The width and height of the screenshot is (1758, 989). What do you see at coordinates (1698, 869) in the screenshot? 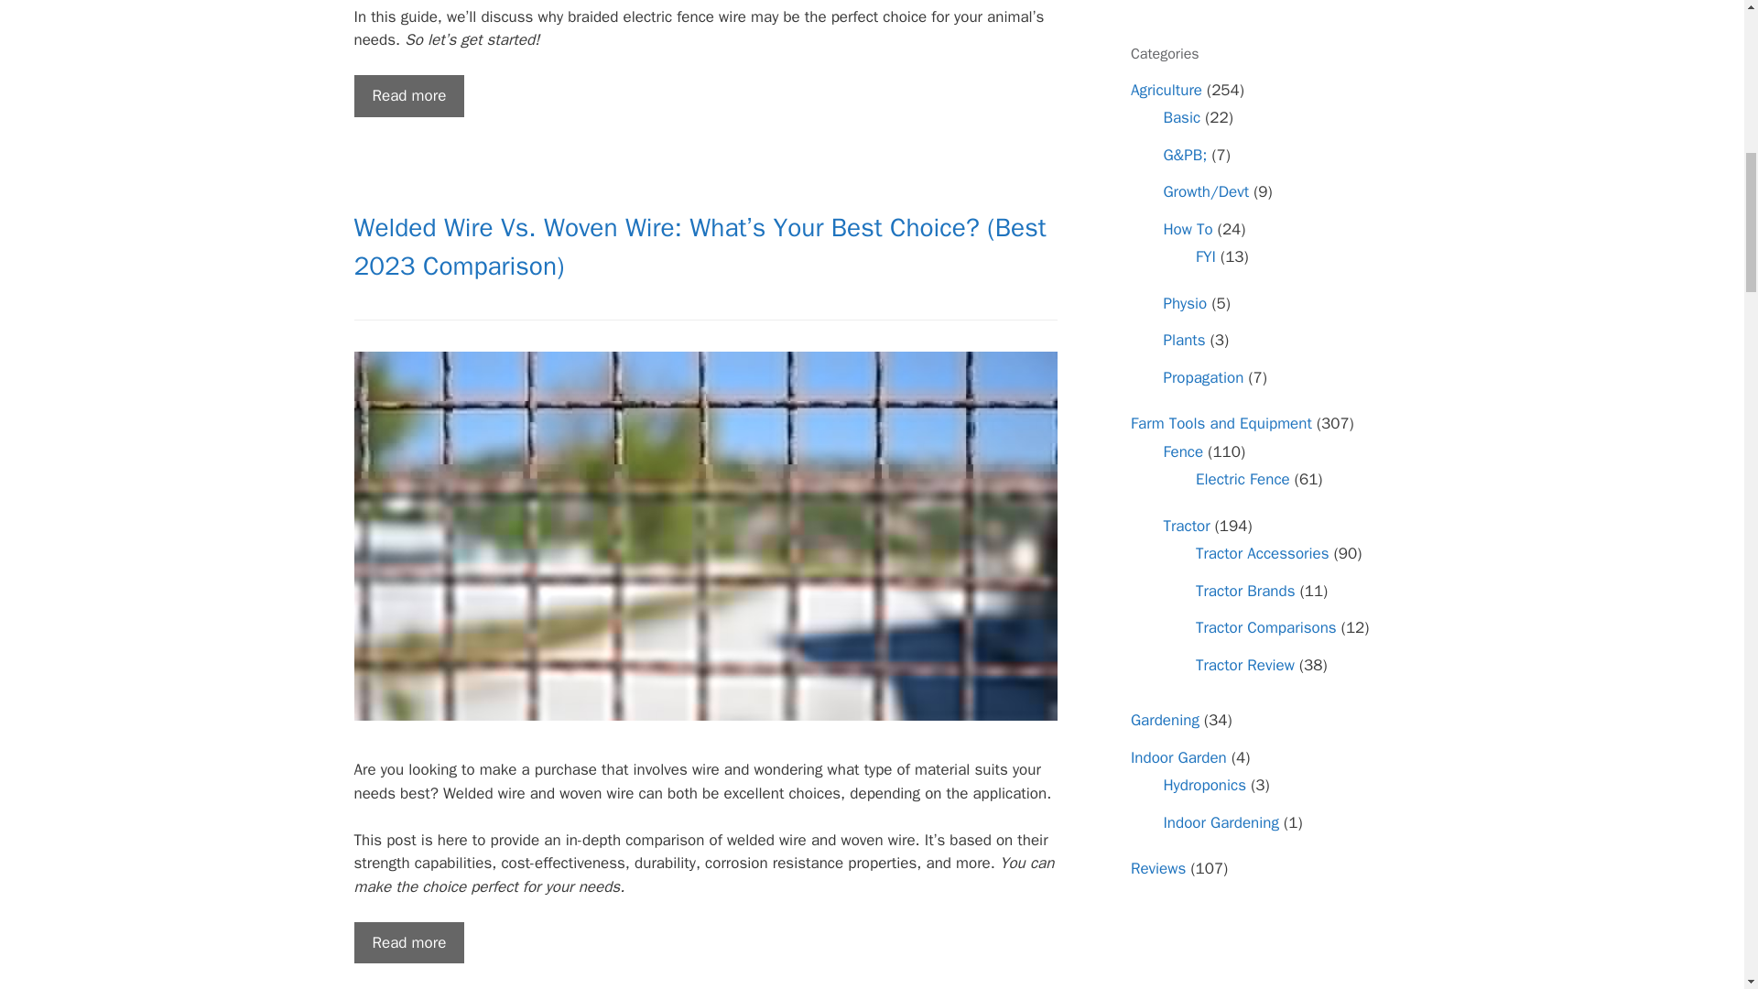
I see `Scroll back to top` at bounding box center [1698, 869].